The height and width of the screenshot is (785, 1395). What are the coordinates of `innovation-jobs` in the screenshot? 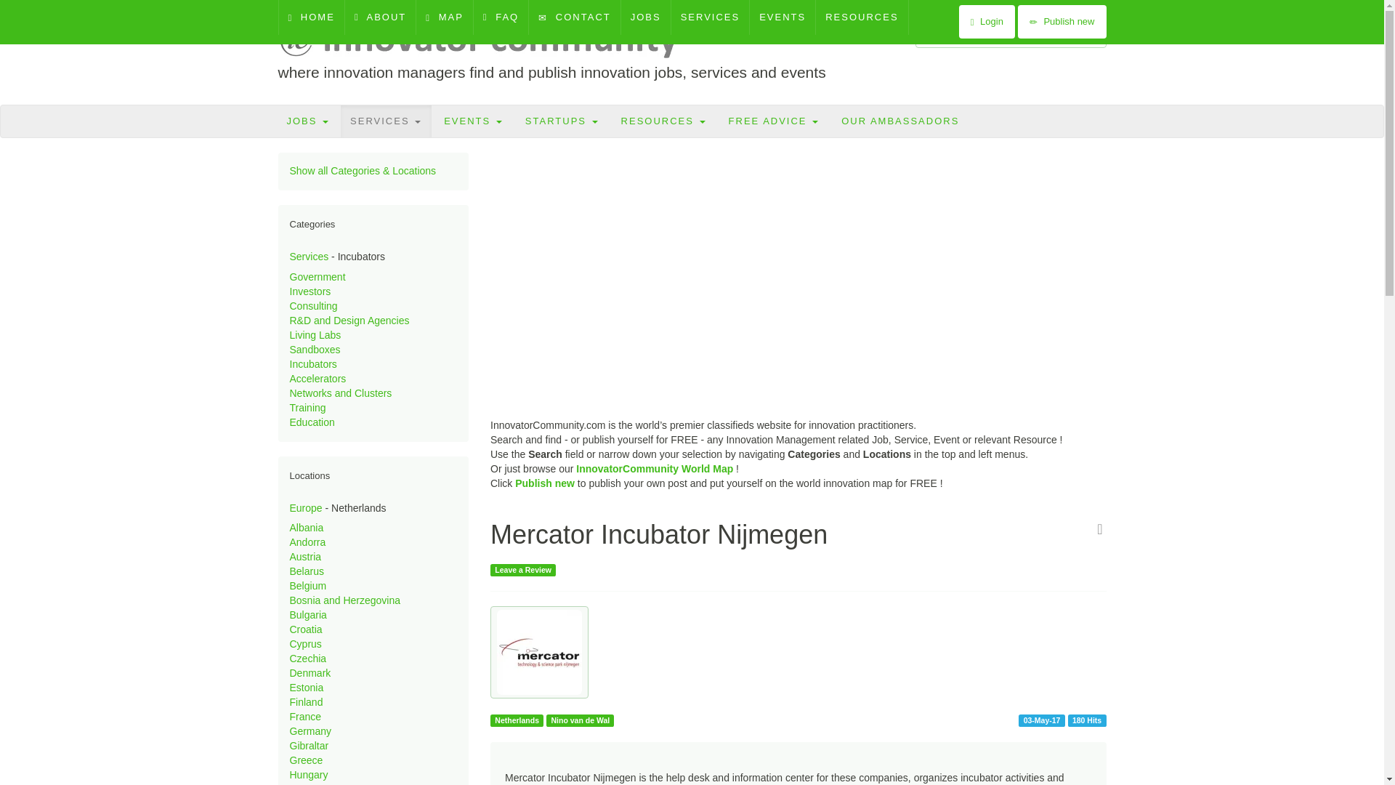 It's located at (308, 121).